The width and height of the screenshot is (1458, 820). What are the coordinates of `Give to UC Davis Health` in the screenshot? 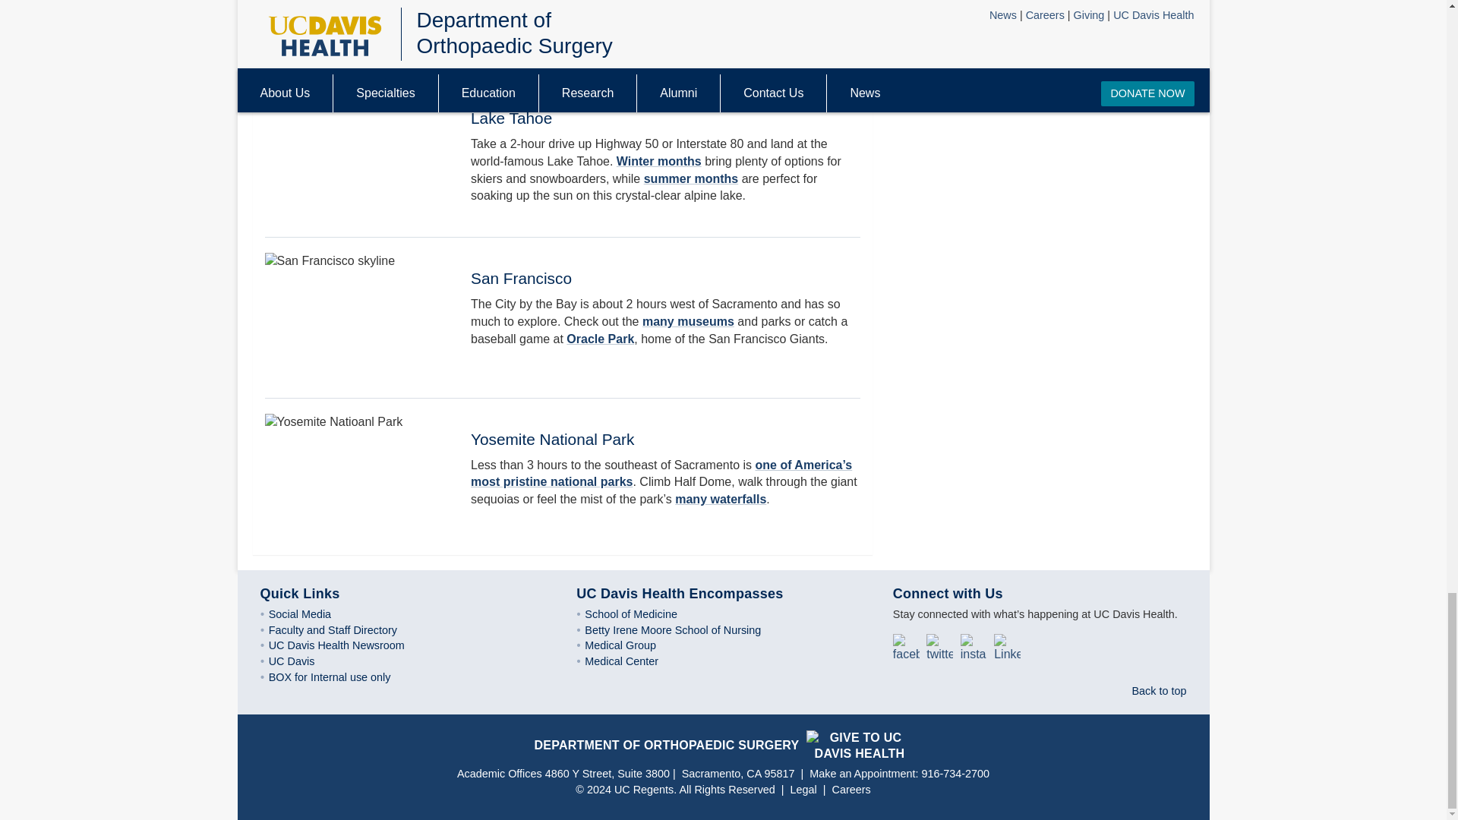 It's located at (855, 744).